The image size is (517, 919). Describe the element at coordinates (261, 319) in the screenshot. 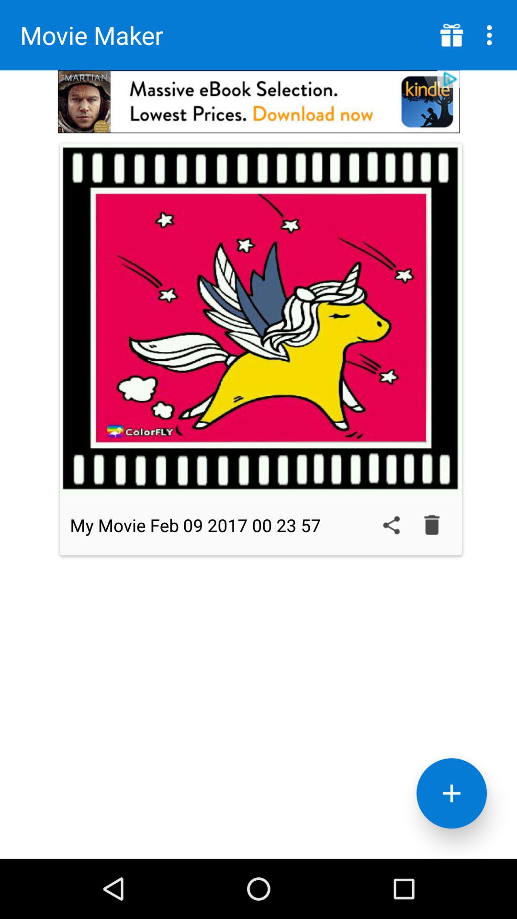

I see `play video` at that location.